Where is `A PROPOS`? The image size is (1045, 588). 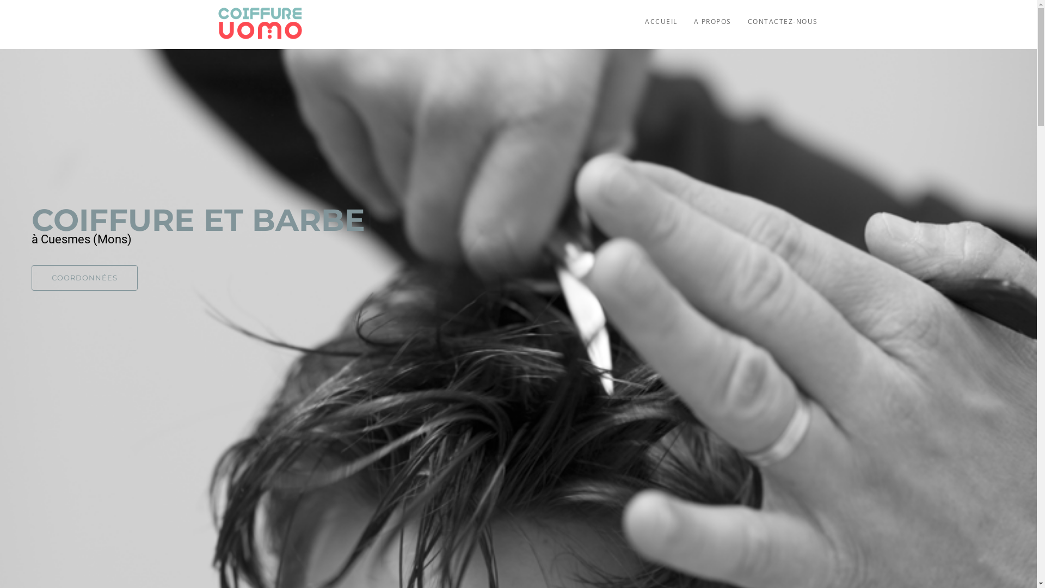
A PROPOS is located at coordinates (713, 22).